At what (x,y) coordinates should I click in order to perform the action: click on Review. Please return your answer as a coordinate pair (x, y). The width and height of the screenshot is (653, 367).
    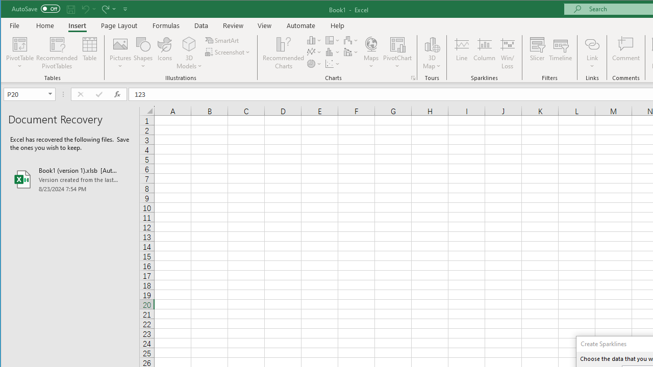
    Looking at the image, I should click on (233, 25).